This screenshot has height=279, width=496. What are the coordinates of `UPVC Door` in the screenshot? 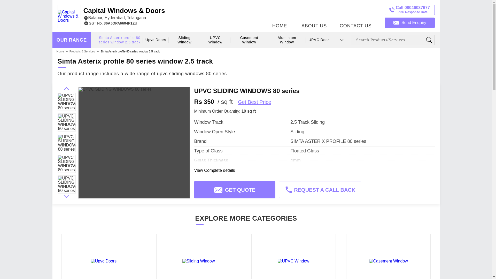 It's located at (319, 40).